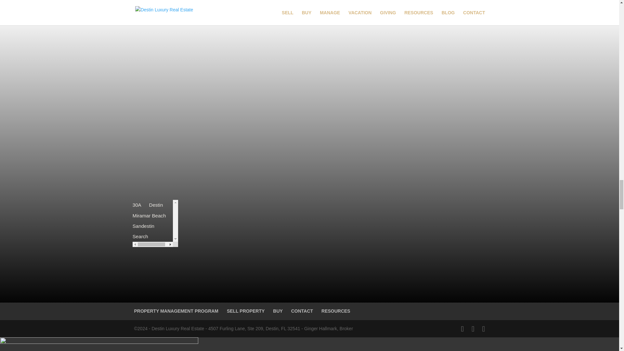 This screenshot has width=624, height=351. What do you see at coordinates (148, 216) in the screenshot?
I see `Miramar Beach` at bounding box center [148, 216].